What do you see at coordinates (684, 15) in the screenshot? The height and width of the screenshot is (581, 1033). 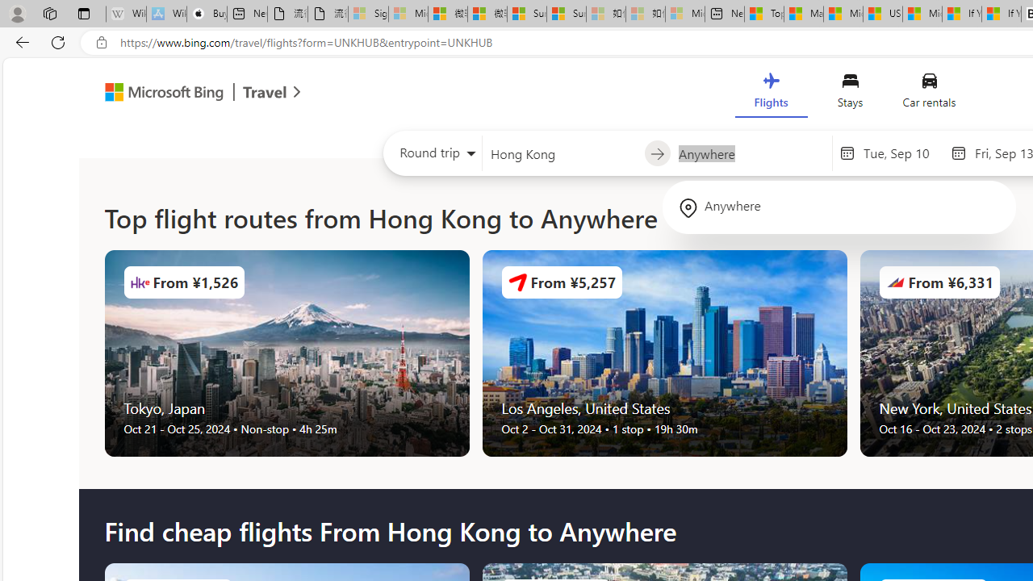 I see `Microsoft account | Account Checkup - Sleeping` at bounding box center [684, 15].